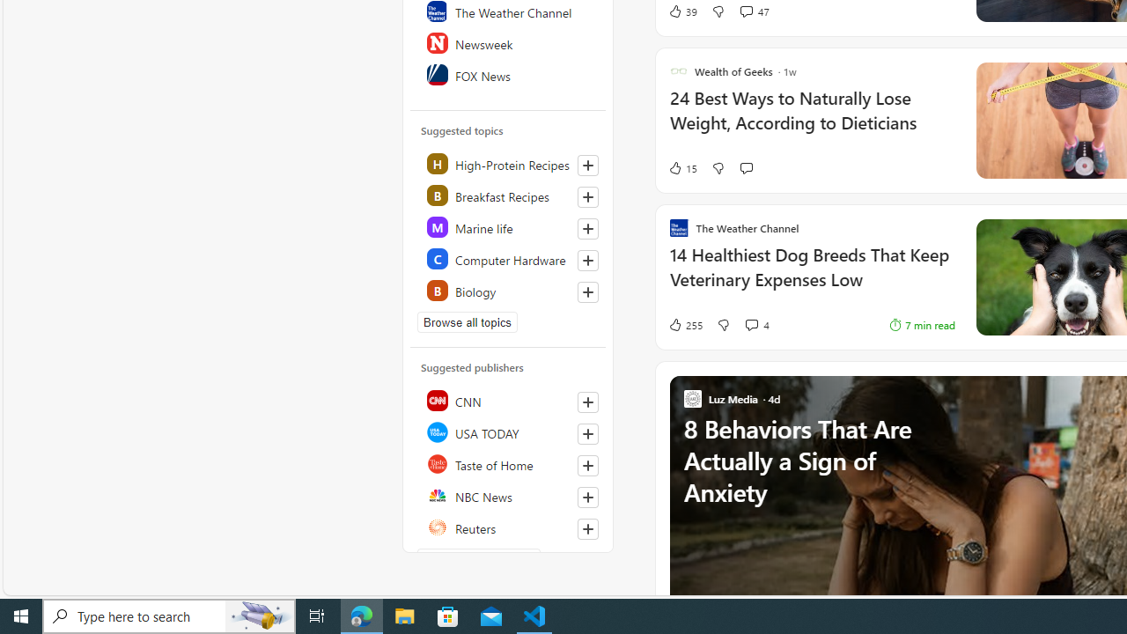 The image size is (1127, 634). Describe the element at coordinates (724, 324) in the screenshot. I see `Dislike` at that location.